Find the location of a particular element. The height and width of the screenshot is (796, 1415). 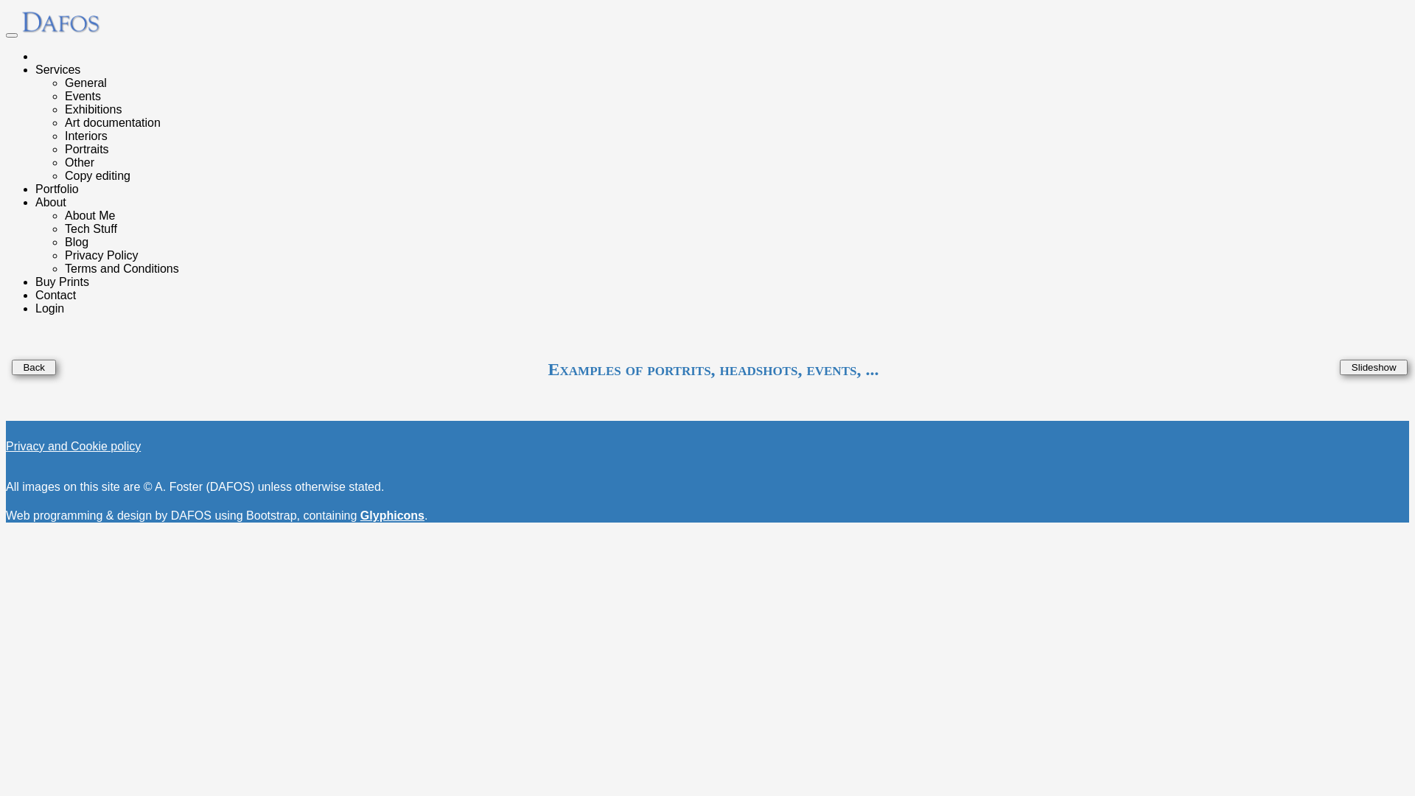

Privacy and Cookie policy is located at coordinates (74, 447).